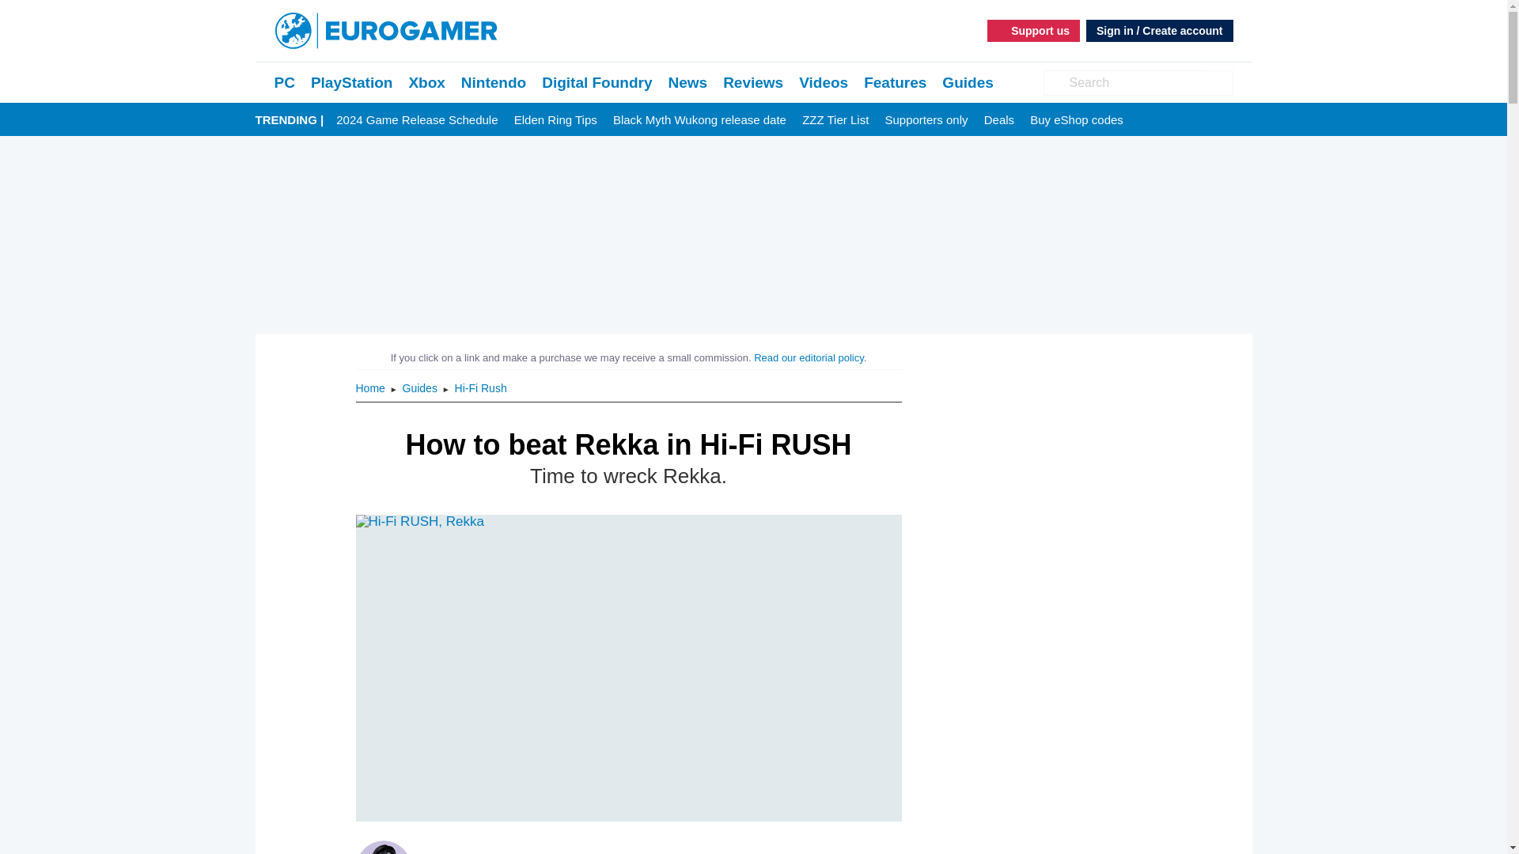 This screenshot has height=854, width=1519. I want to click on Read our editorial policy, so click(809, 357).